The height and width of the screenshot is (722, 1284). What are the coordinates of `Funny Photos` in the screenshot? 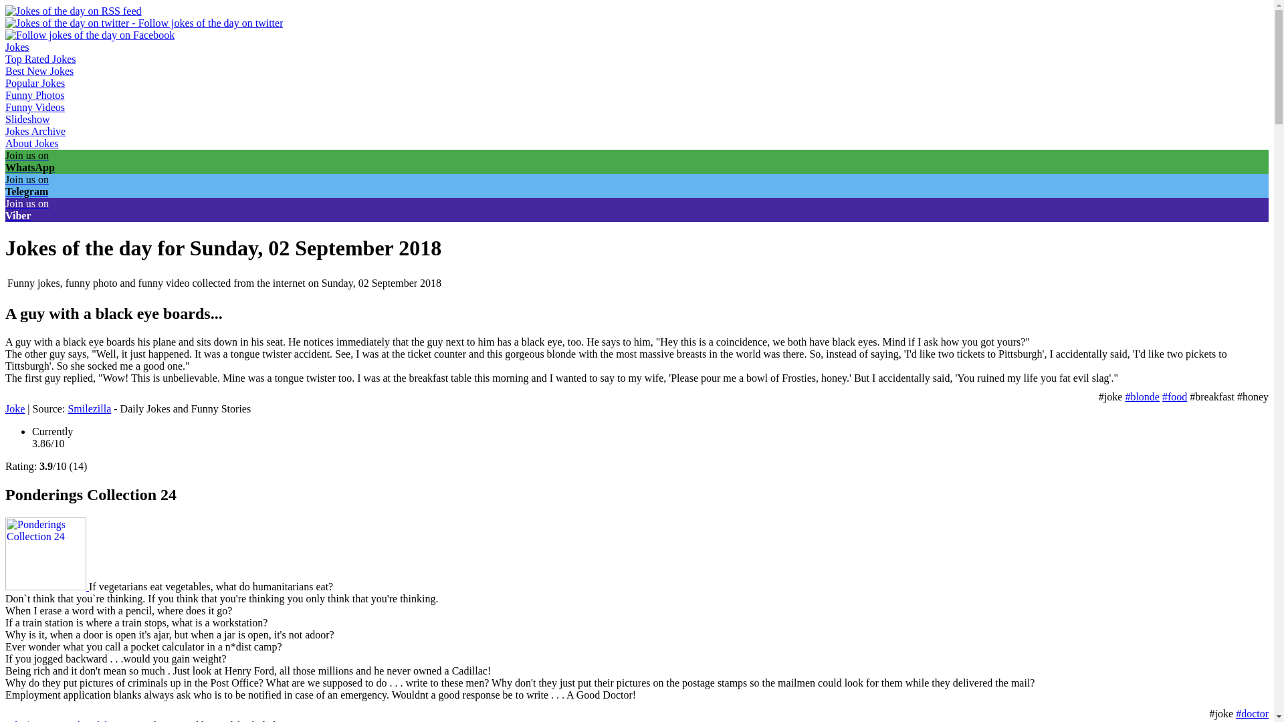 It's located at (35, 95).